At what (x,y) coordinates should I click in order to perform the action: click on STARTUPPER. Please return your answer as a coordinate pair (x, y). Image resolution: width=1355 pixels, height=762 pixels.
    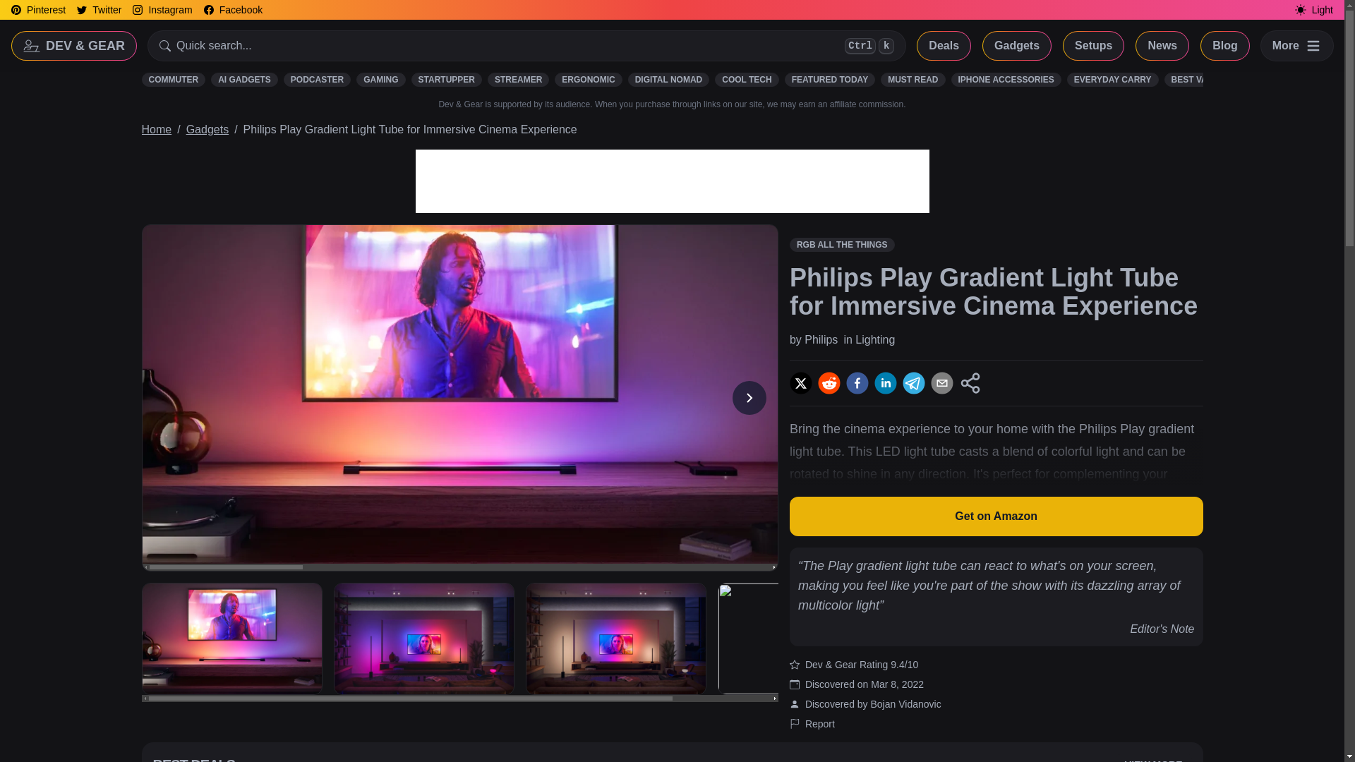
    Looking at the image, I should click on (447, 79).